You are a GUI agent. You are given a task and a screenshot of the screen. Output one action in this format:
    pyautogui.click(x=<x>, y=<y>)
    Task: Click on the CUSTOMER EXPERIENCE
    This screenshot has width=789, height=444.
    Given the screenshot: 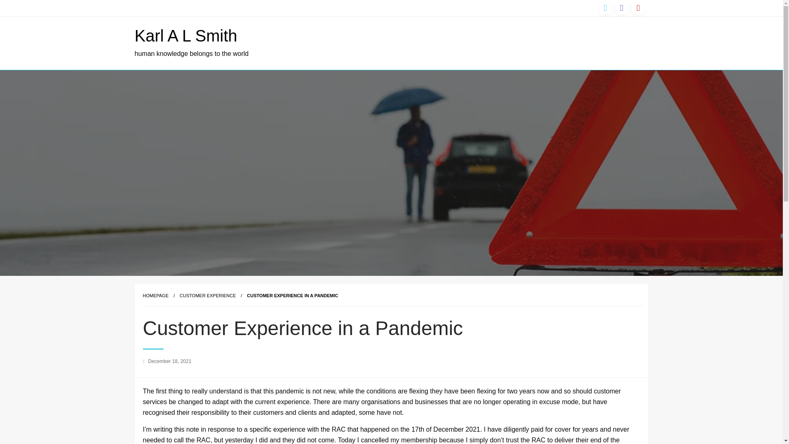 What is the action you would take?
    pyautogui.click(x=208, y=295)
    